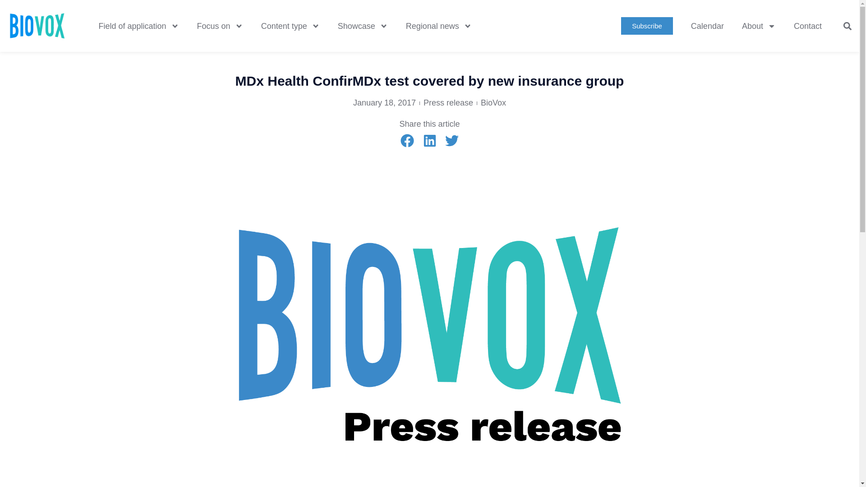 The height and width of the screenshot is (487, 866). What do you see at coordinates (138, 26) in the screenshot?
I see `Field of application` at bounding box center [138, 26].